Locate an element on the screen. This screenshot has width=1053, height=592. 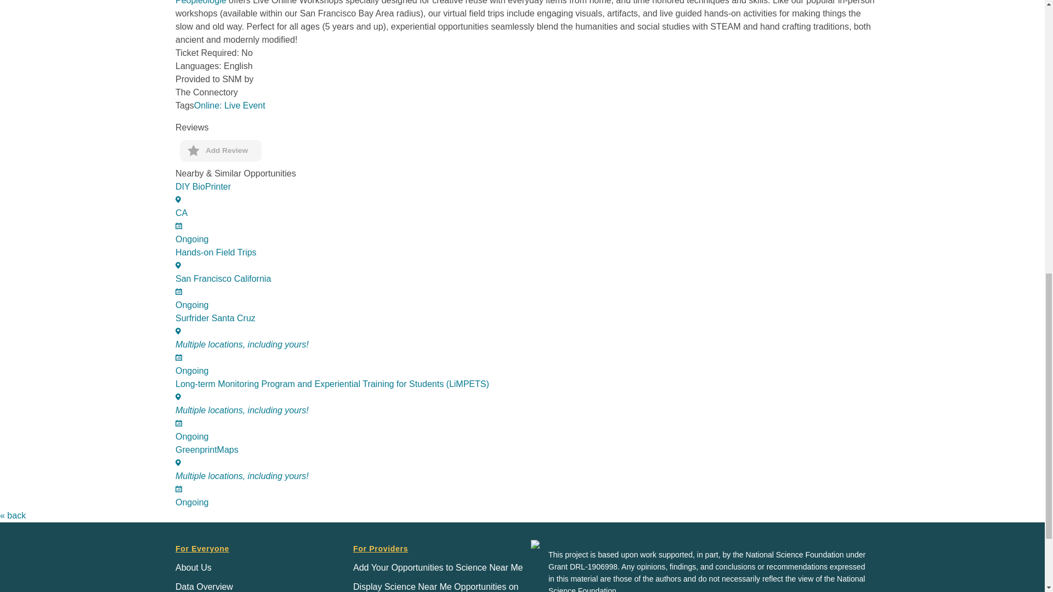
Peopleologie is located at coordinates (526, 476).